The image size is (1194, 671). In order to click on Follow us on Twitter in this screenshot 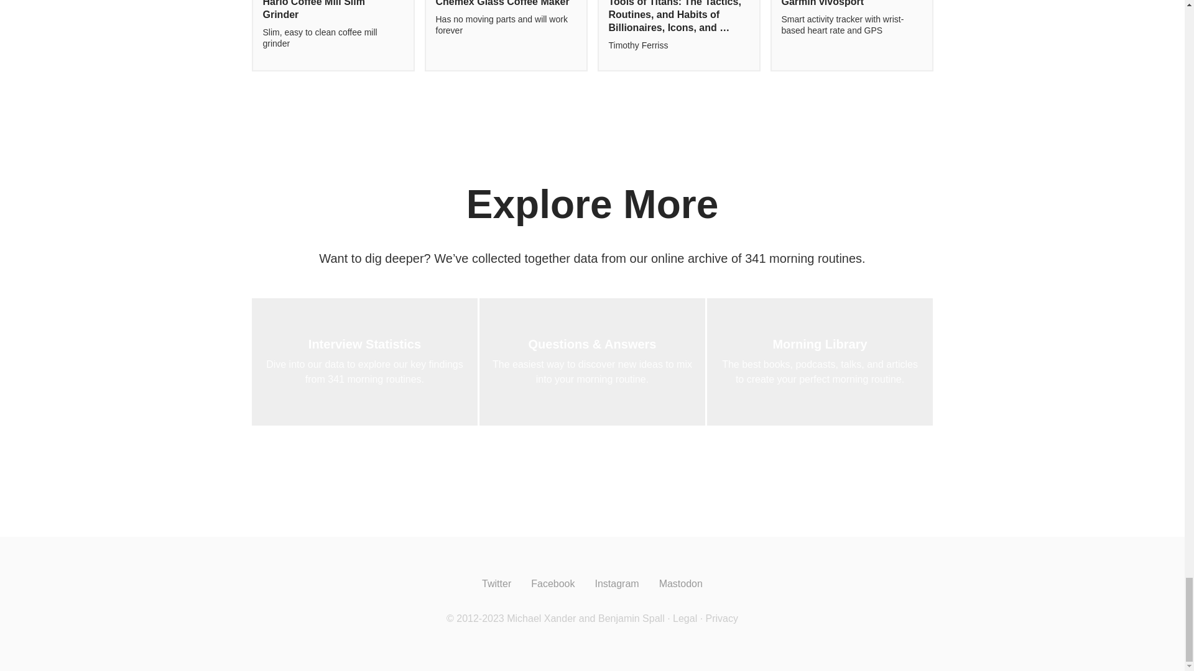, I will do `click(496, 583)`.